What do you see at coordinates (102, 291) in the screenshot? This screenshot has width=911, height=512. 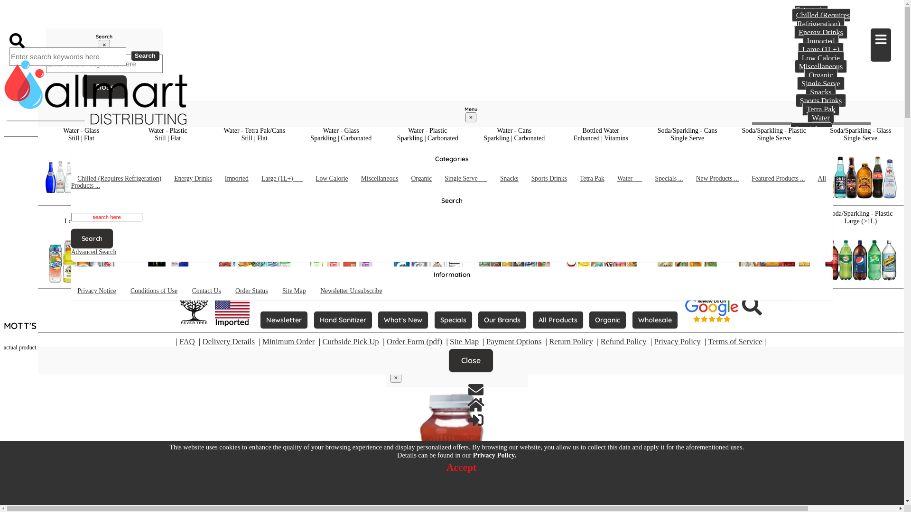 I see `Privacy Notice` at bounding box center [102, 291].